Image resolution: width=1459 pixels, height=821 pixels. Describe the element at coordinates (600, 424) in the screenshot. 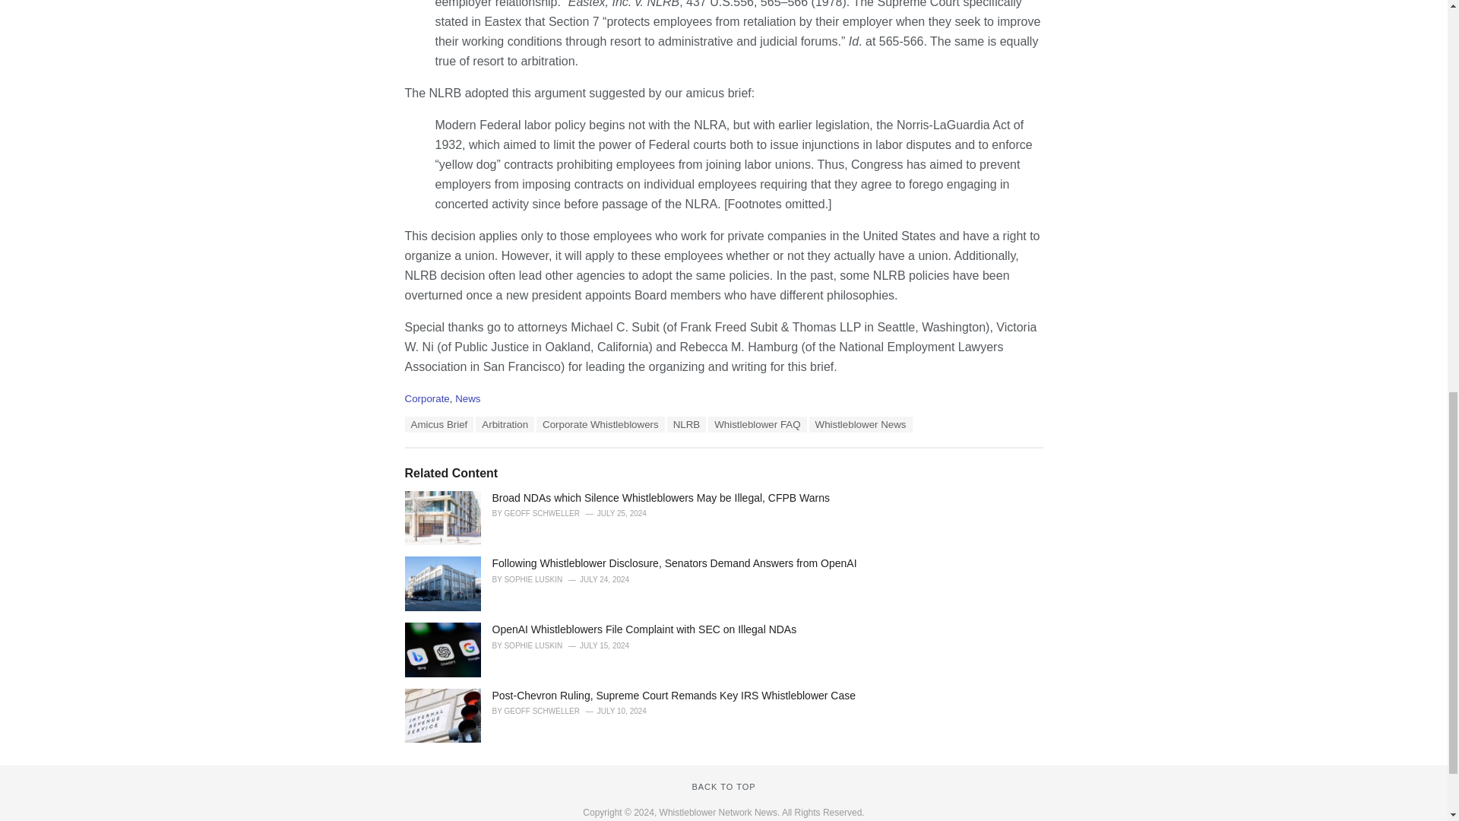

I see `Corporate Whistleblowers` at that location.